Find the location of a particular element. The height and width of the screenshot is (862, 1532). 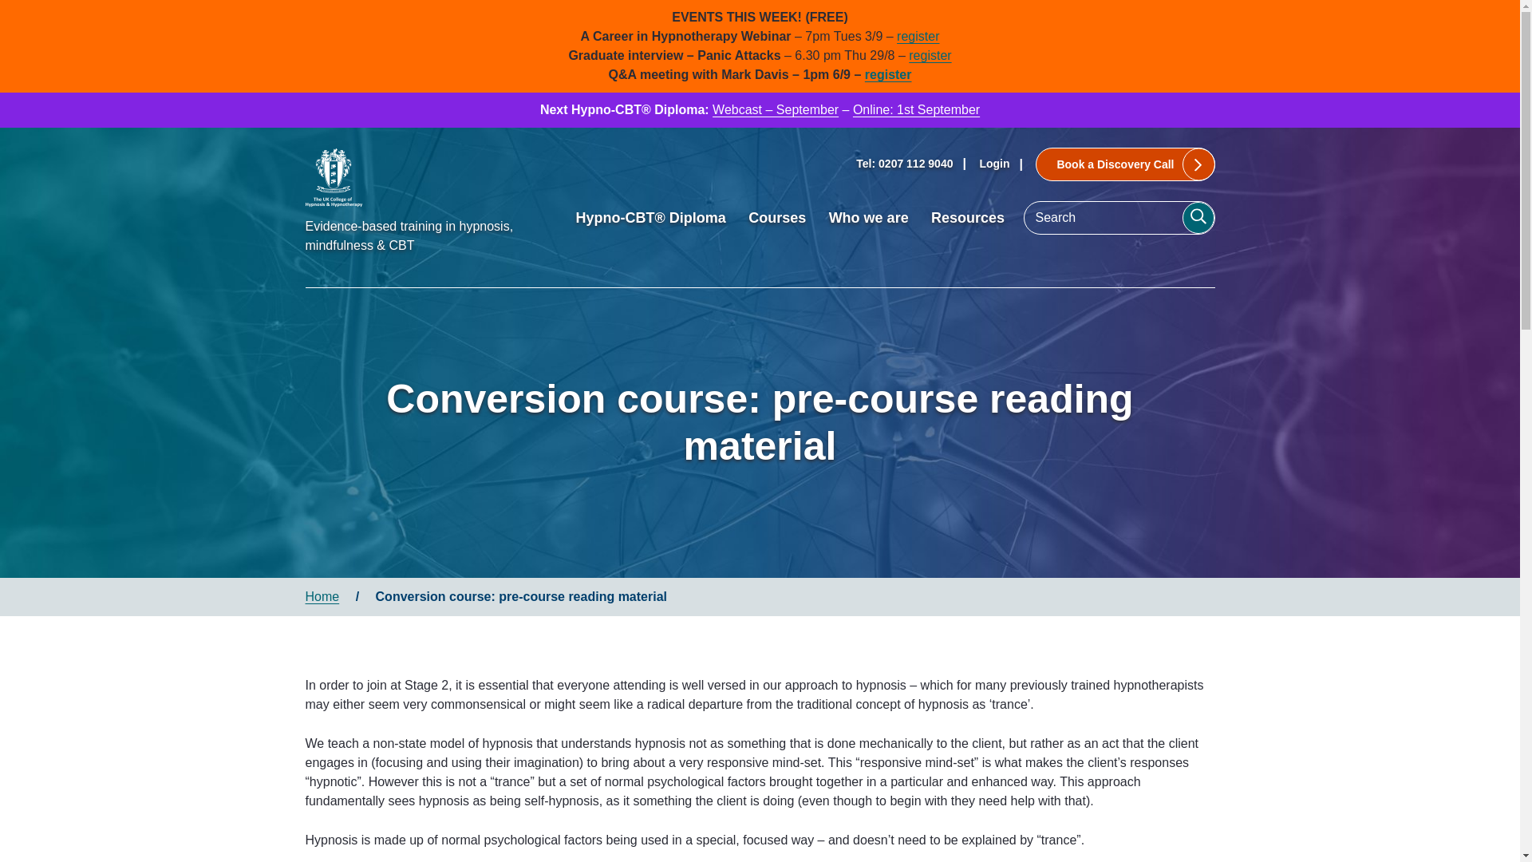

Online: 1st September is located at coordinates (916, 109).